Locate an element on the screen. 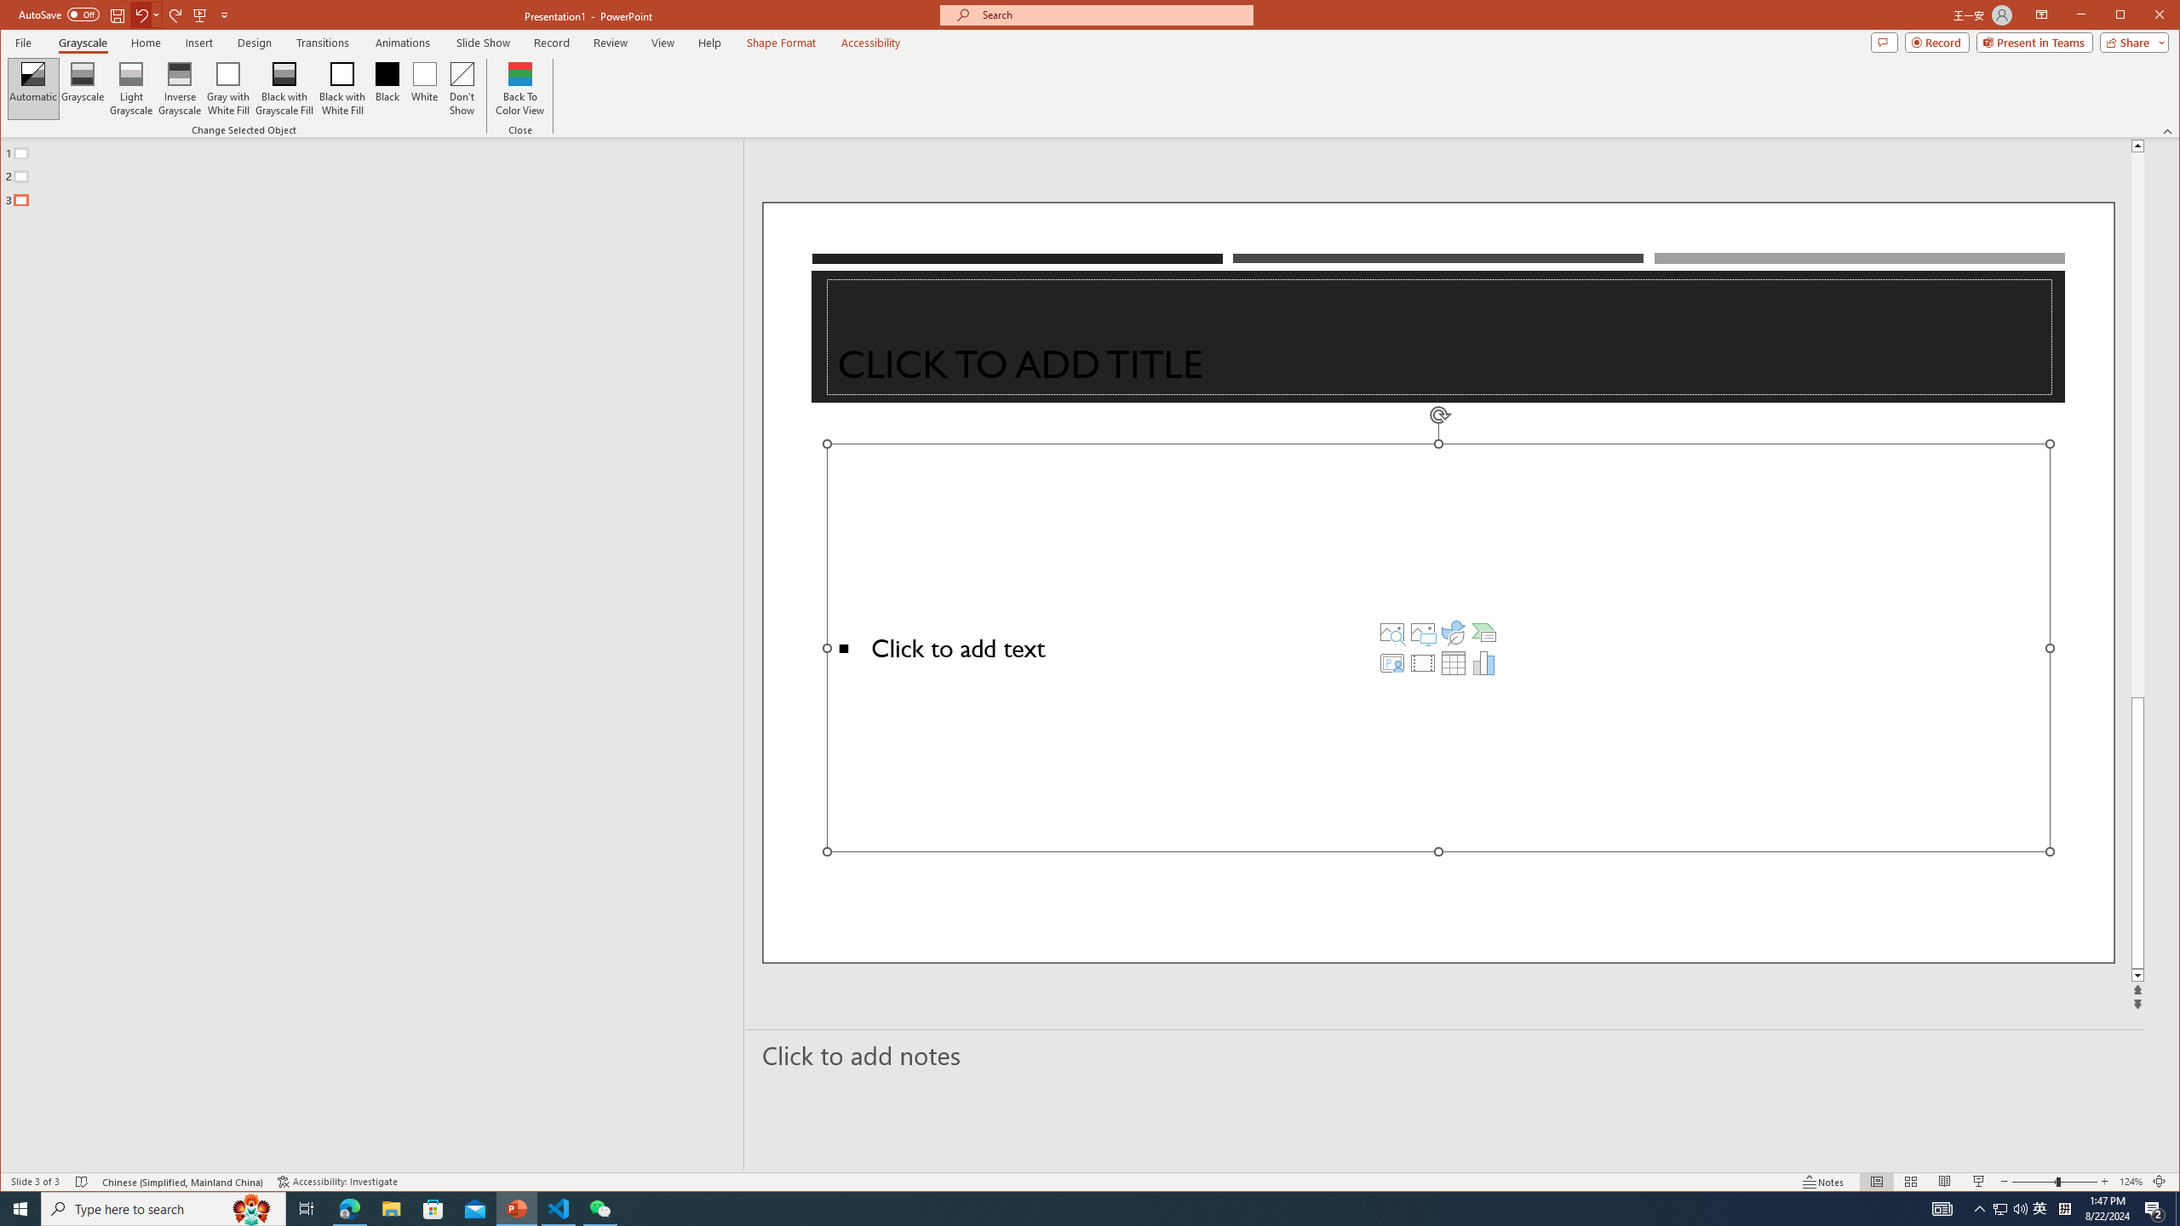 Image resolution: width=2180 pixels, height=1226 pixels. White is located at coordinates (424, 89).